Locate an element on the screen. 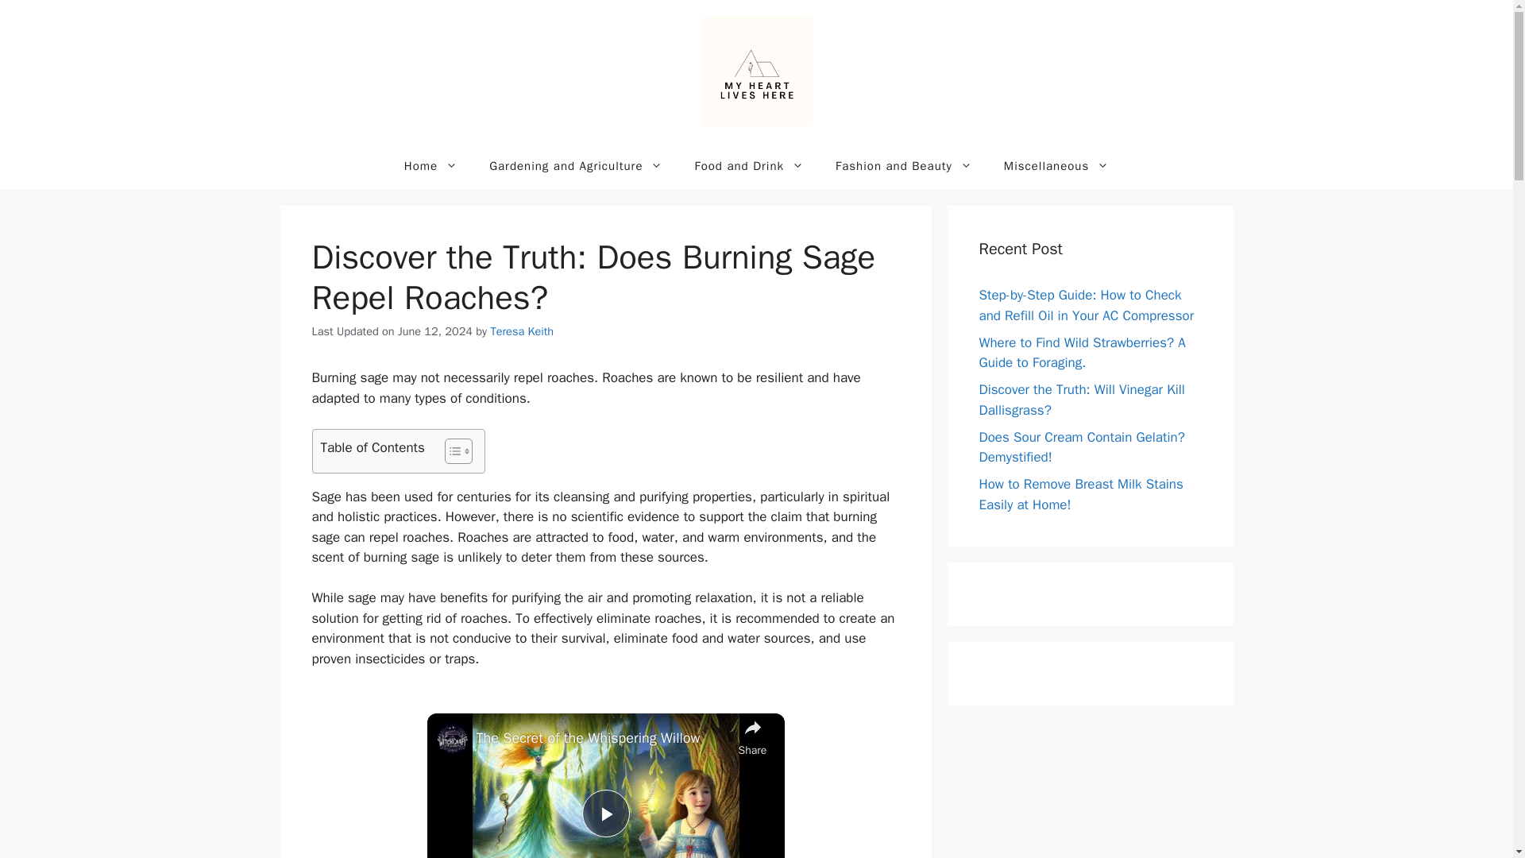 The height and width of the screenshot is (858, 1525). Home is located at coordinates (430, 165).